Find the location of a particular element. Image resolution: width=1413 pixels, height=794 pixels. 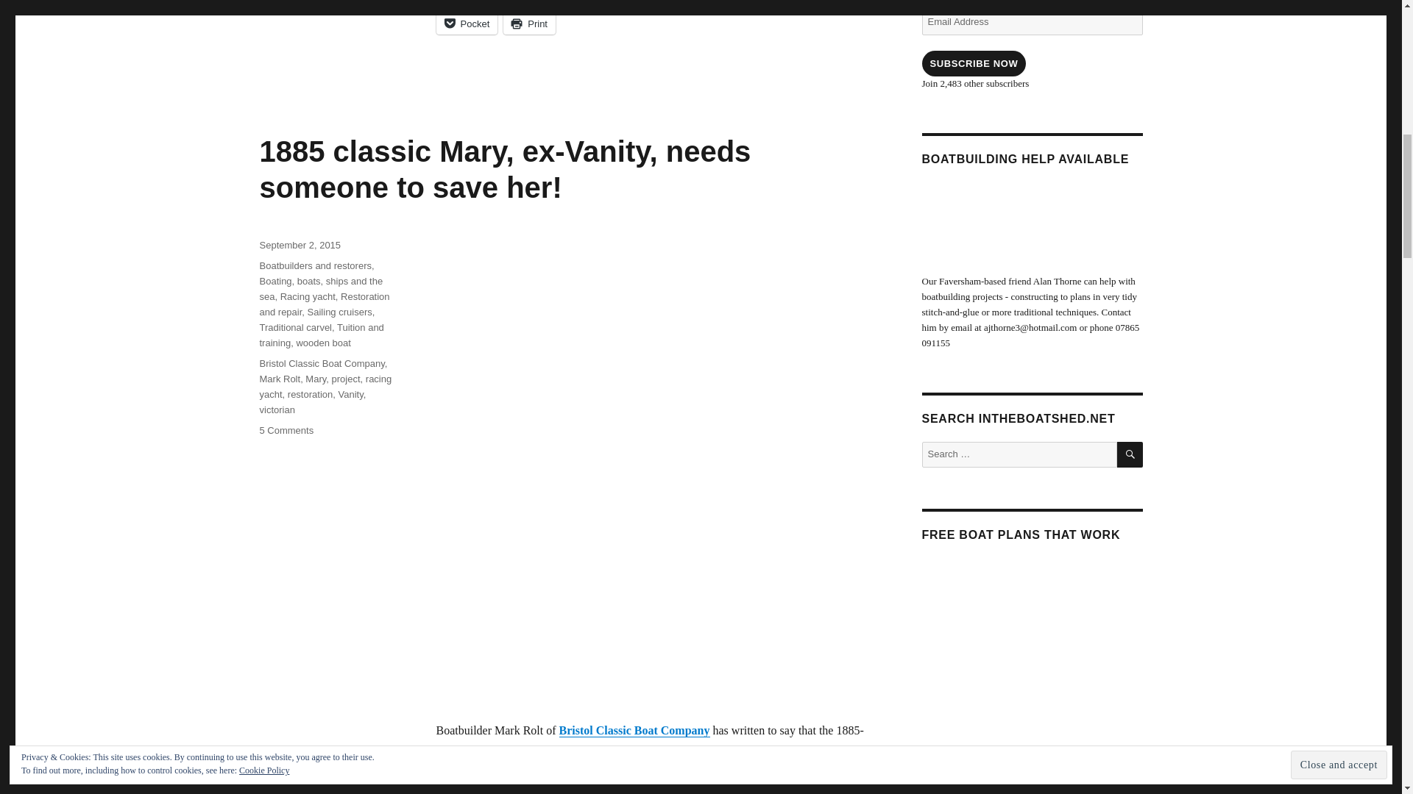

Click to share on Tumblr is located at coordinates (689, 1).